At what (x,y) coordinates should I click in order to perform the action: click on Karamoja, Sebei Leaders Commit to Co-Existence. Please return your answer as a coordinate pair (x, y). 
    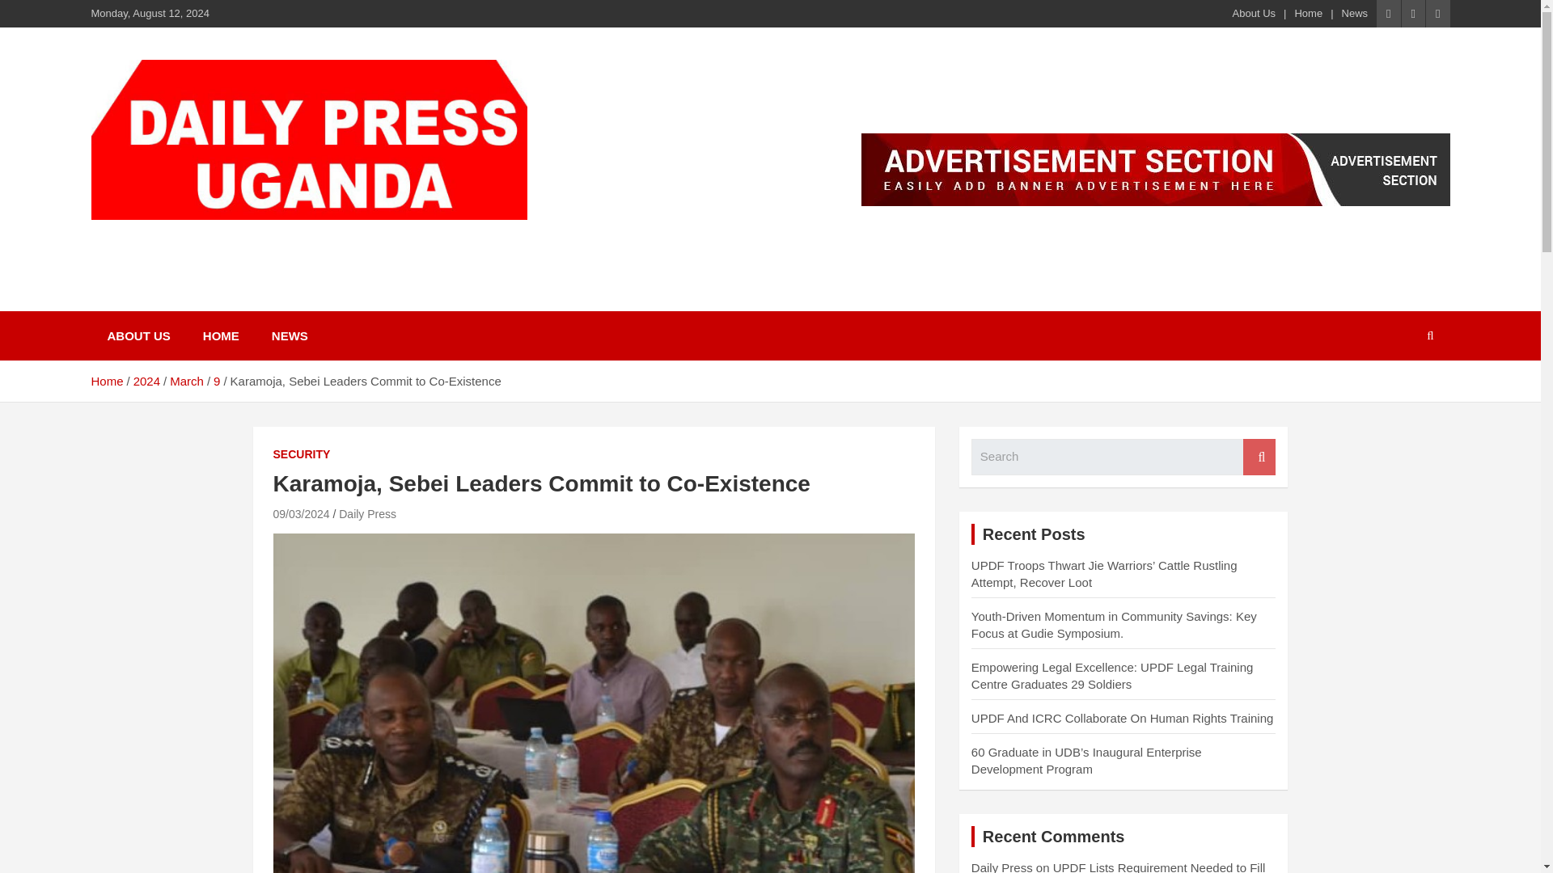
    Looking at the image, I should click on (301, 513).